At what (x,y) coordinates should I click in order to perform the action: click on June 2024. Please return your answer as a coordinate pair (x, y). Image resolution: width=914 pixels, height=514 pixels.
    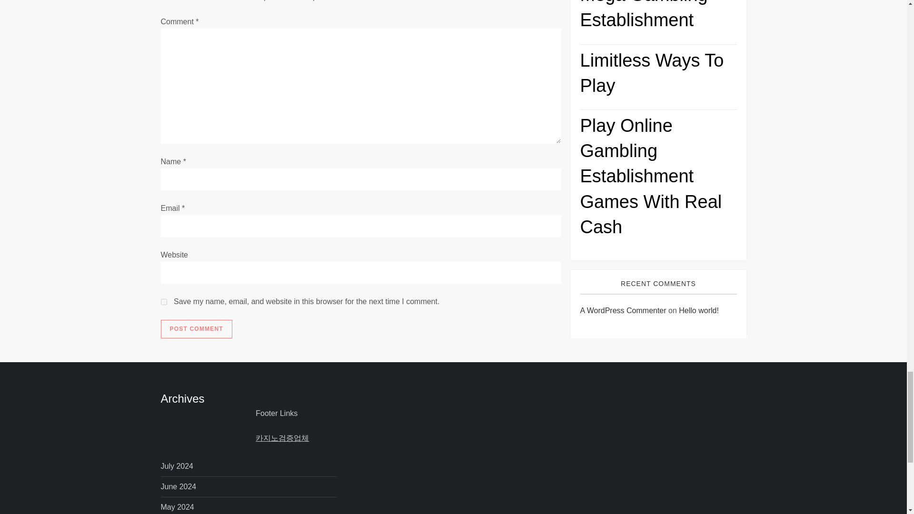
    Looking at the image, I should click on (178, 486).